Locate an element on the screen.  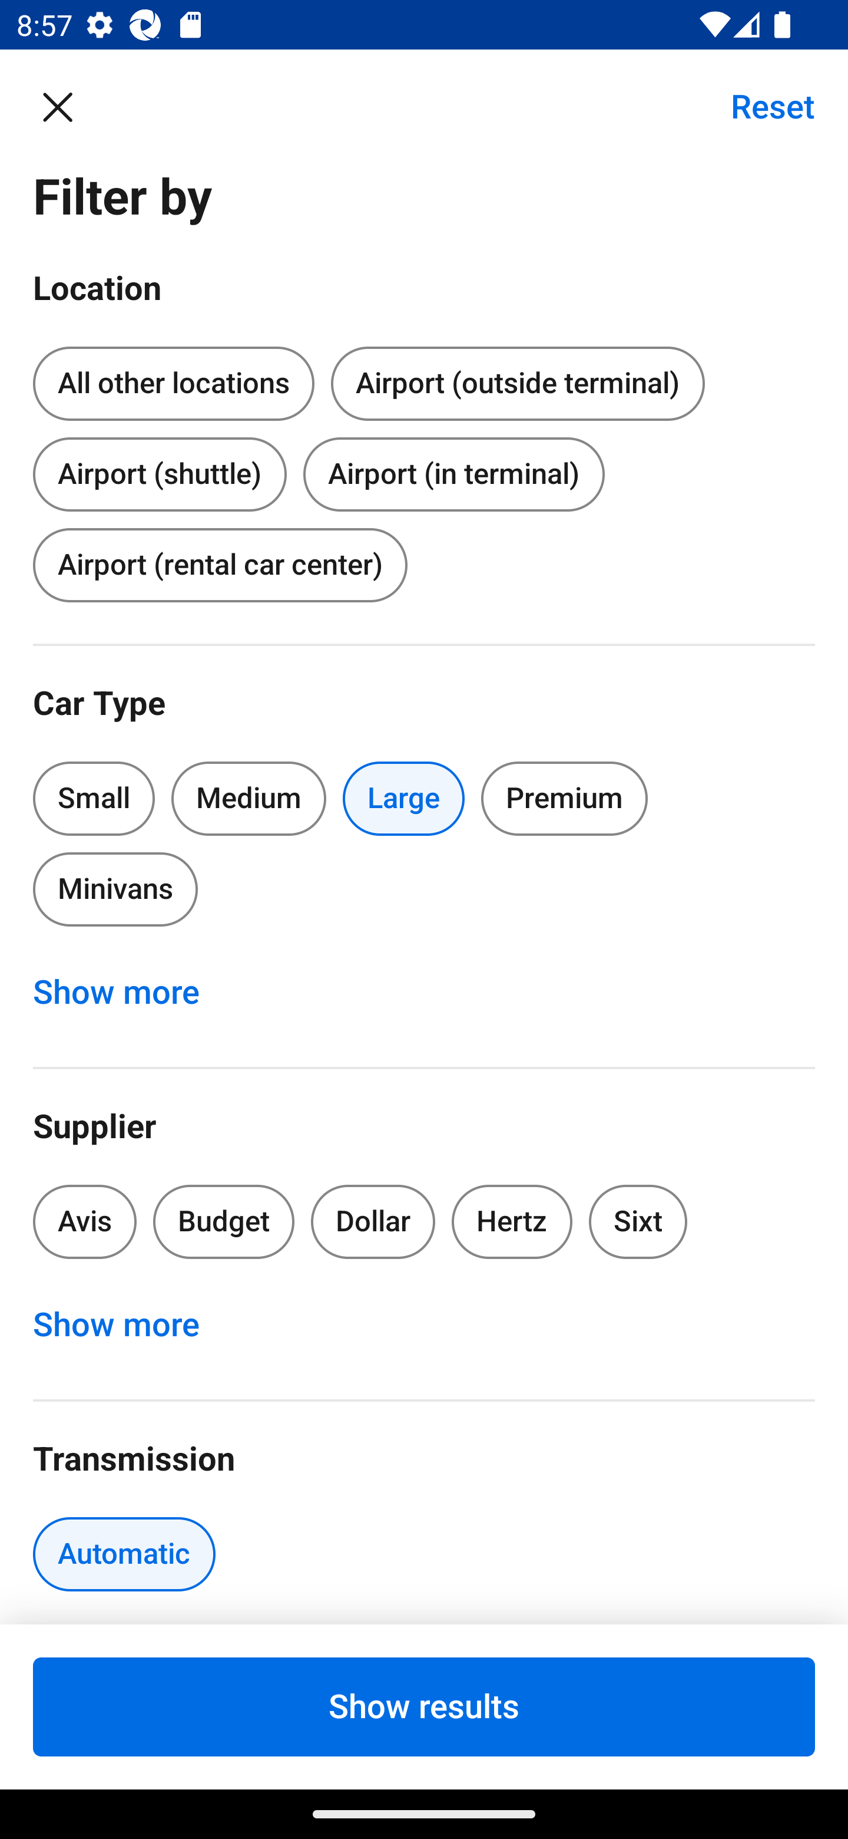
Premium is located at coordinates (564, 798).